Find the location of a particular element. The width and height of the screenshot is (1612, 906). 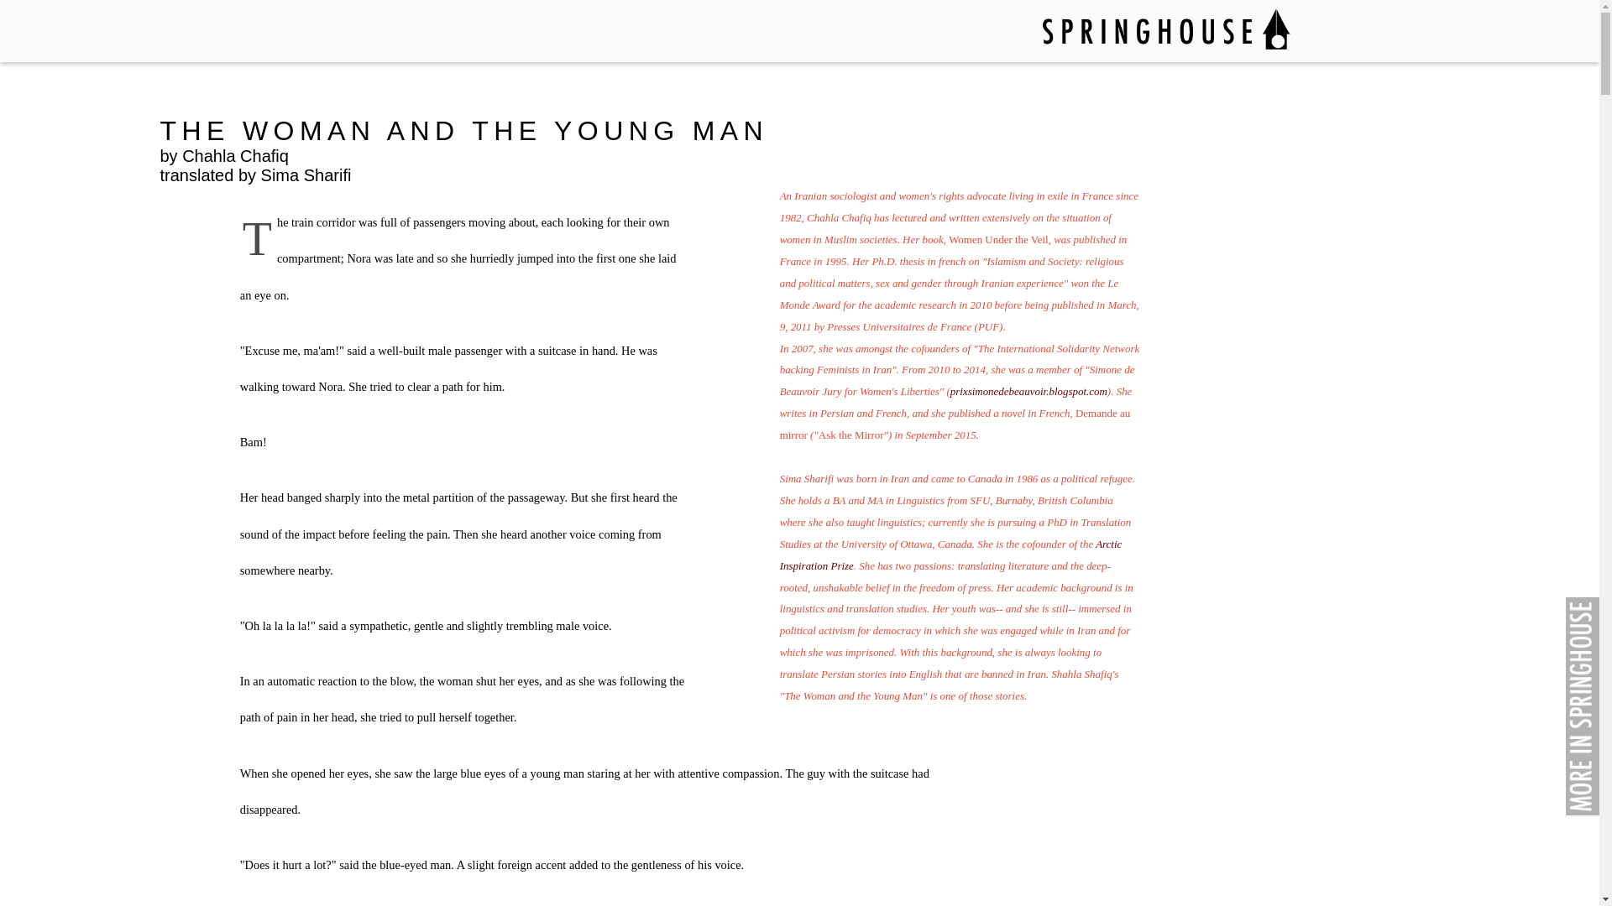

prixsimonedebeauvoir.blogspot.com is located at coordinates (1029, 391).